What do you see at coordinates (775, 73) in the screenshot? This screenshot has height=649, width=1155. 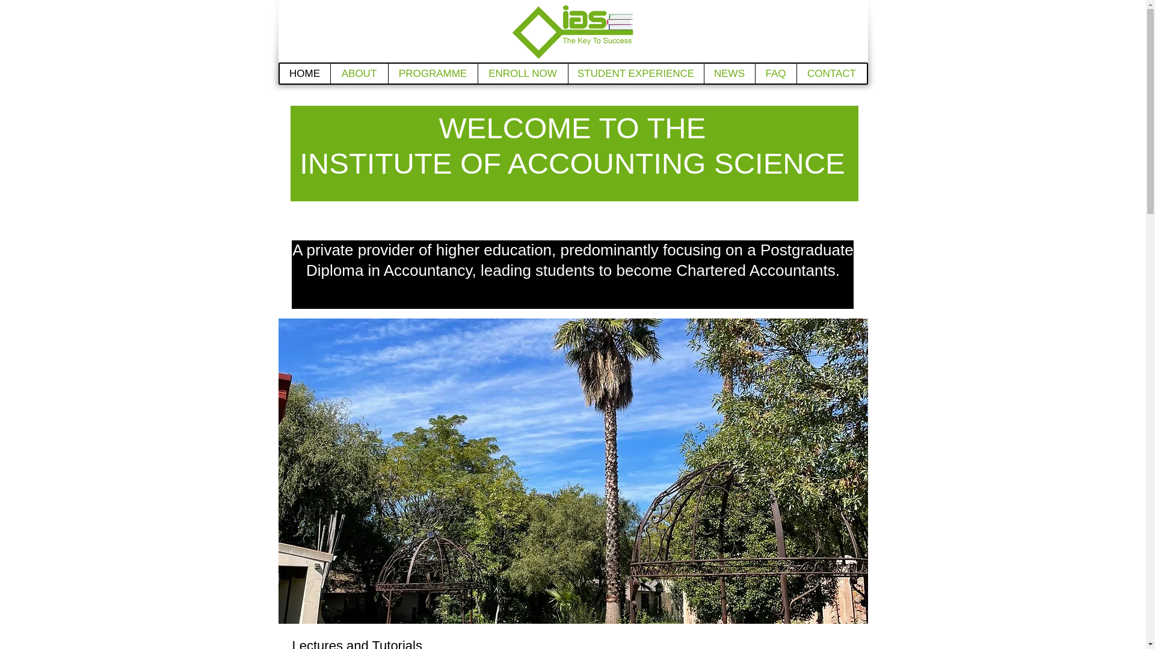 I see `FAQ` at bounding box center [775, 73].